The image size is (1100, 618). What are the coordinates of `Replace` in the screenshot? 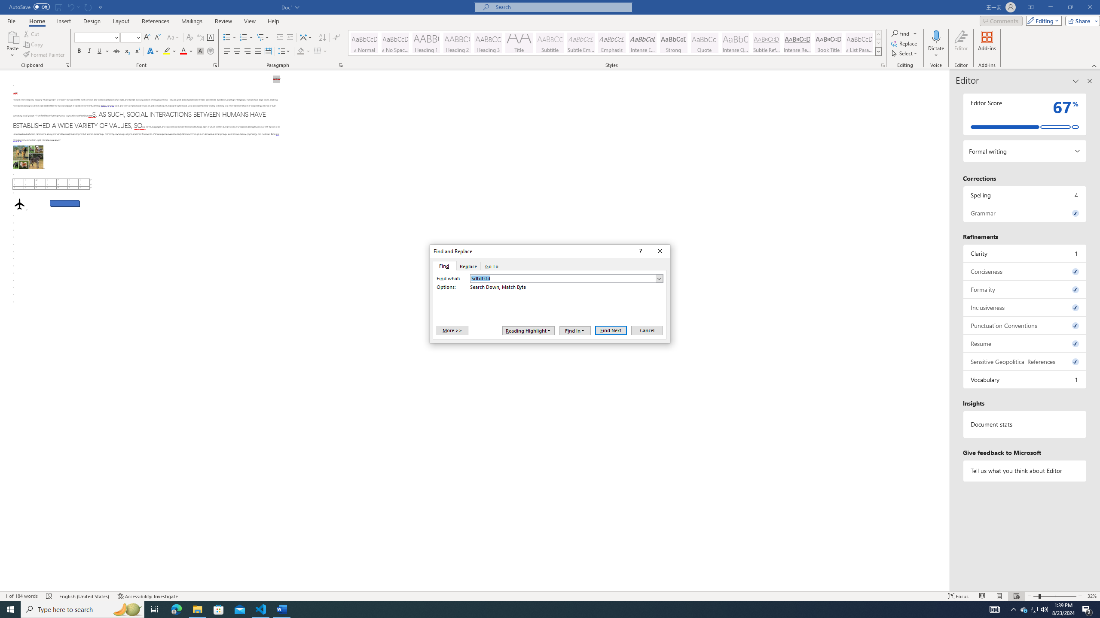 It's located at (467, 266).